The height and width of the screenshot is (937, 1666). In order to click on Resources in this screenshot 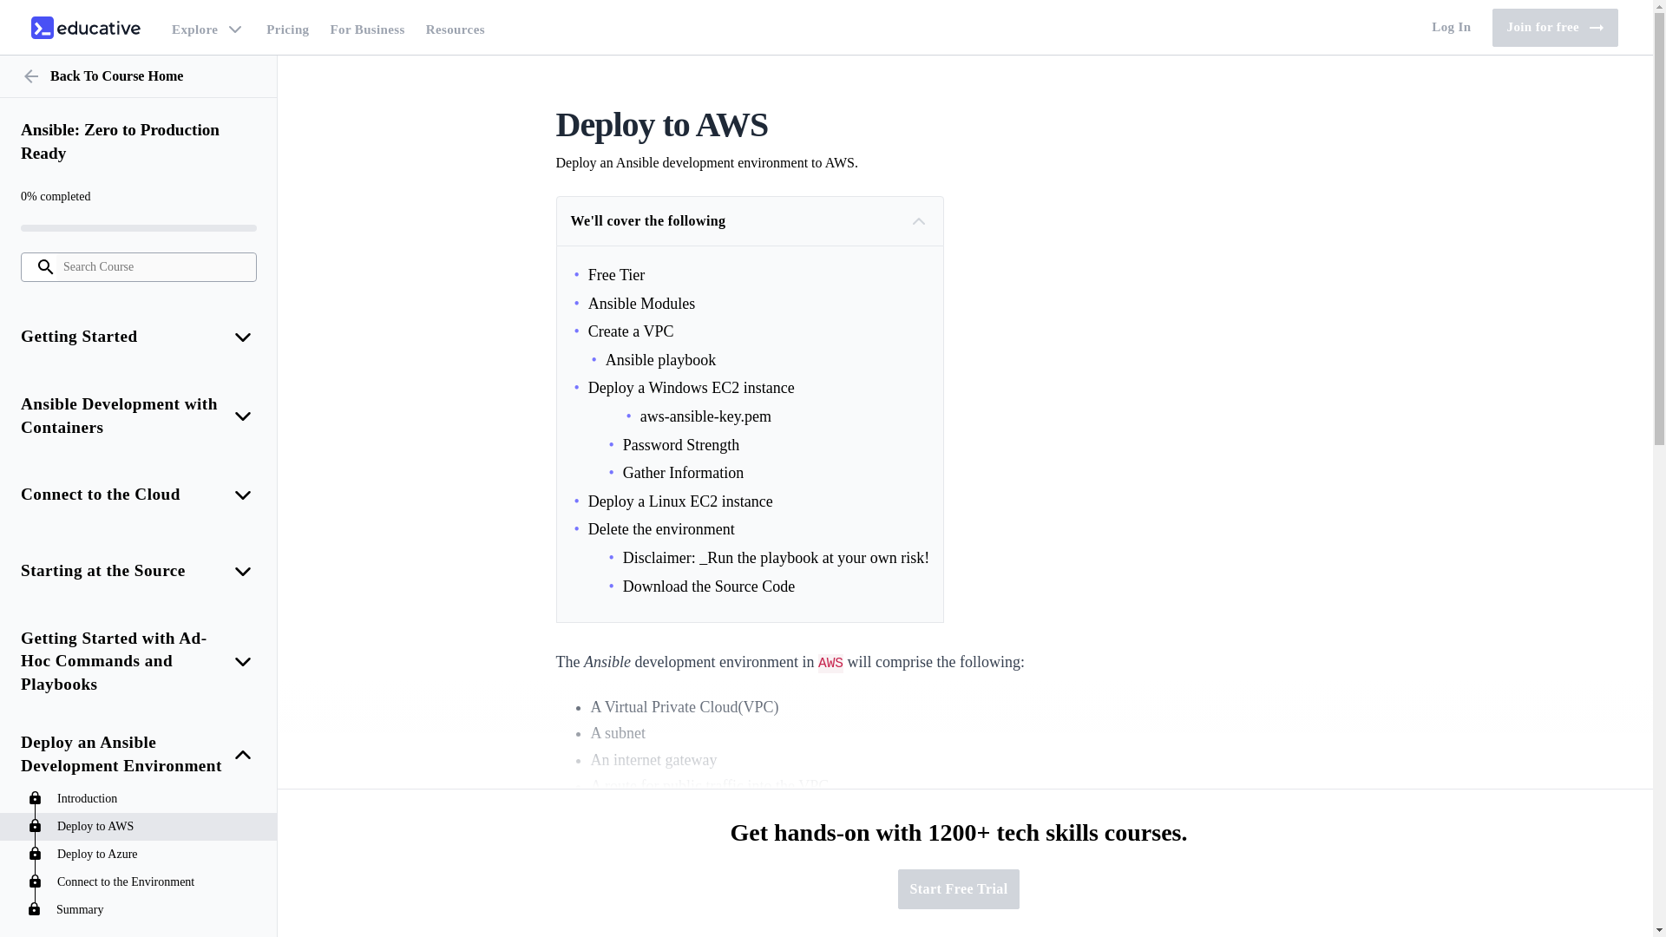, I will do `click(455, 27)`.